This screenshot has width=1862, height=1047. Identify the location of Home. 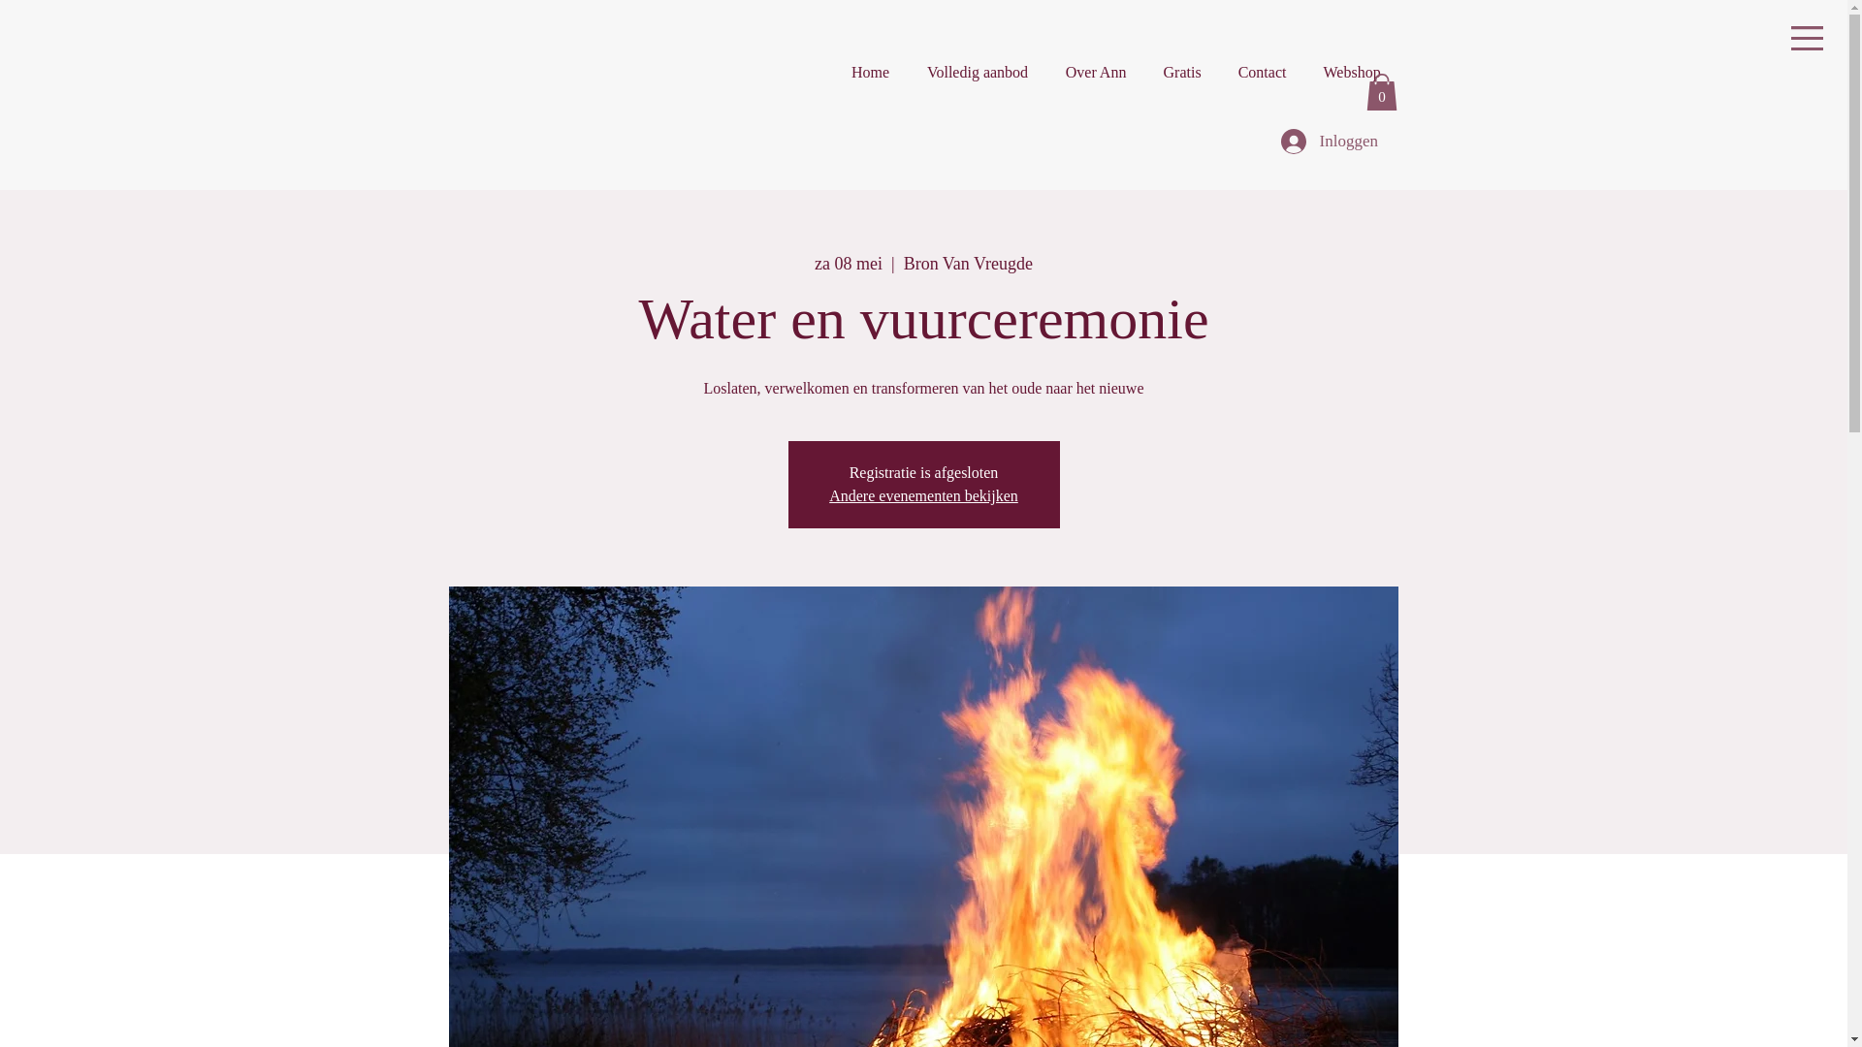
(871, 73).